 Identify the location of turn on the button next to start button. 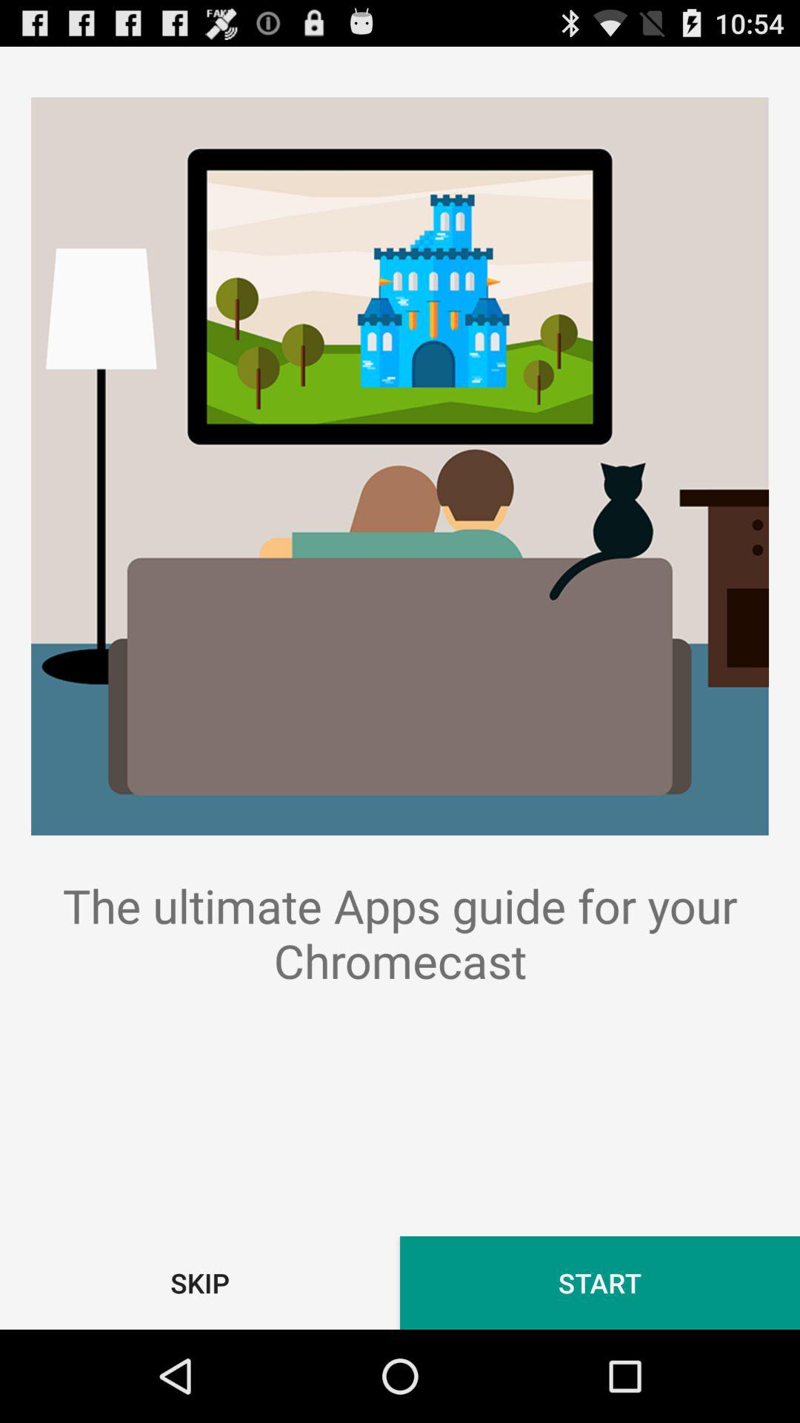
(200, 1282).